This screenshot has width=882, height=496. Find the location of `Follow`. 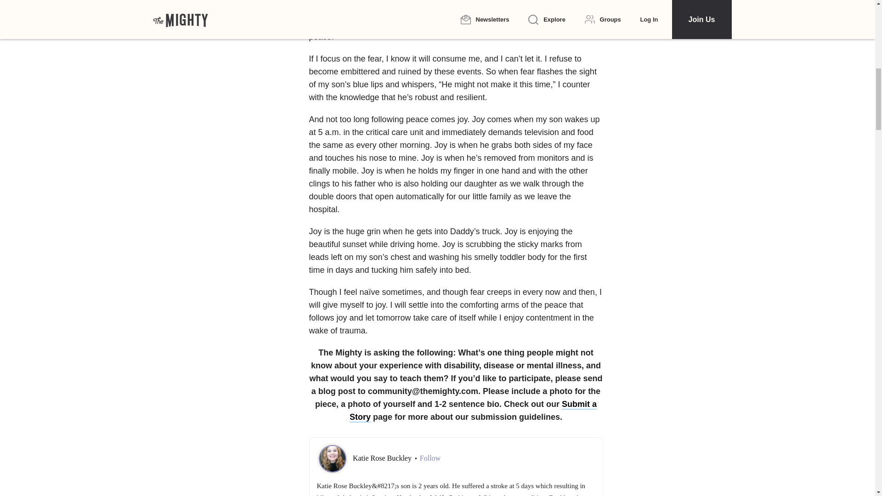

Follow is located at coordinates (430, 458).